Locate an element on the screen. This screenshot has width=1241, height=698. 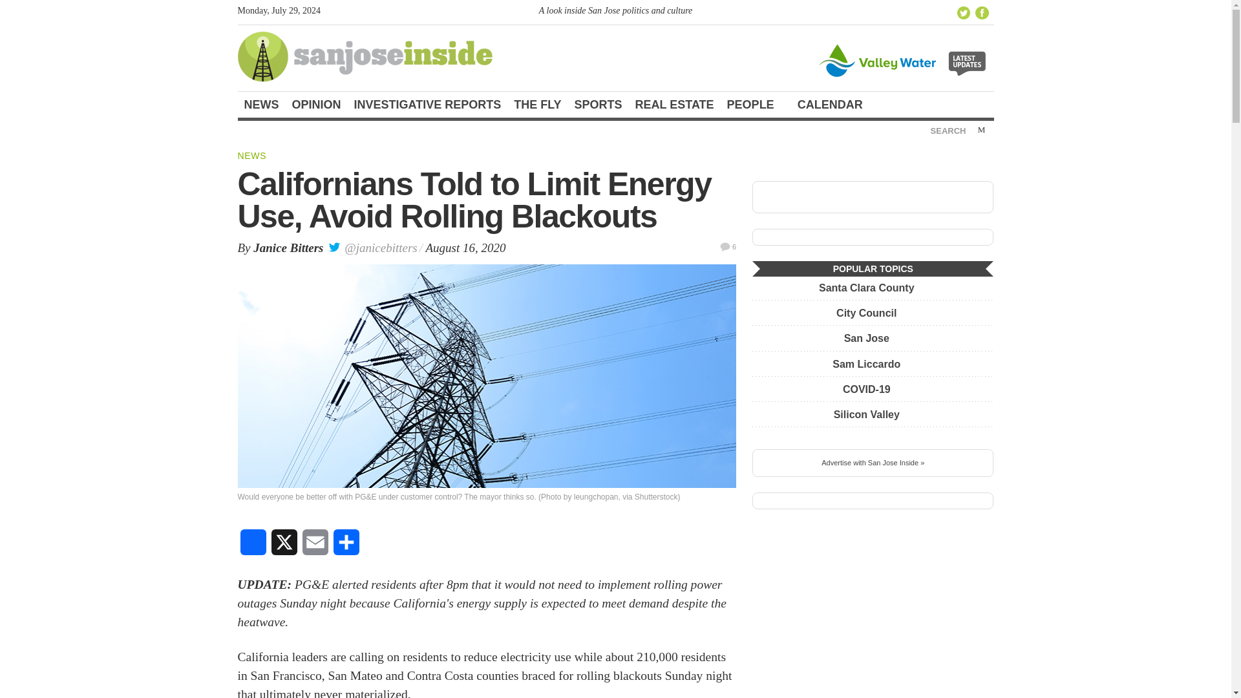
INVESTIGATIVE REPORTS is located at coordinates (427, 105).